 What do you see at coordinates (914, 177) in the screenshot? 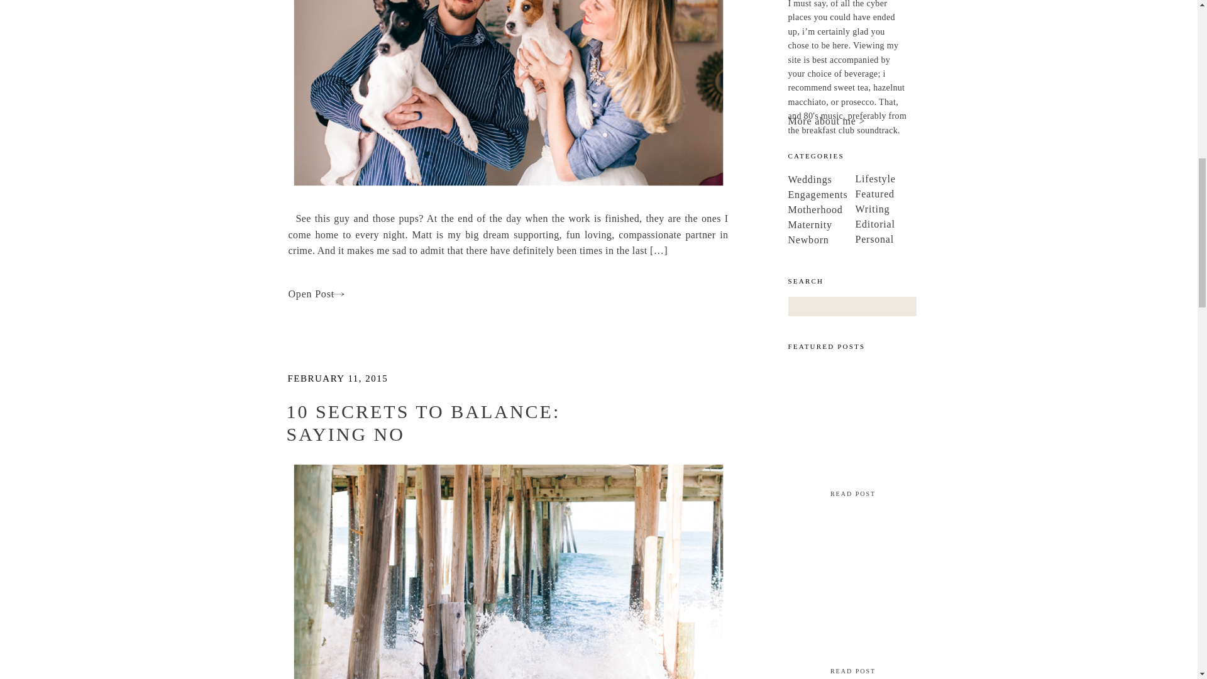
I see `Lifestyle` at bounding box center [914, 177].